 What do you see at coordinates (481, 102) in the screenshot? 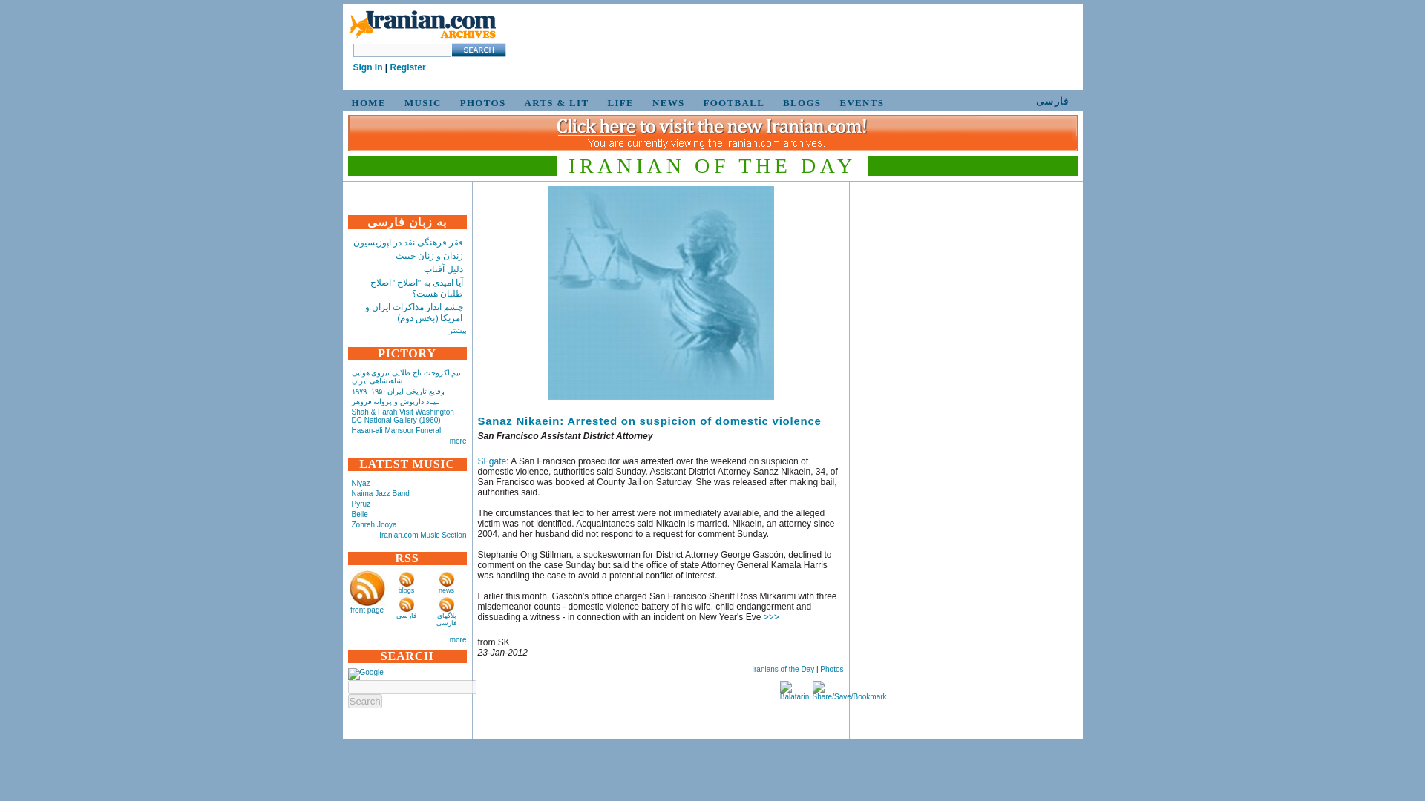
I see `PHOTOS` at bounding box center [481, 102].